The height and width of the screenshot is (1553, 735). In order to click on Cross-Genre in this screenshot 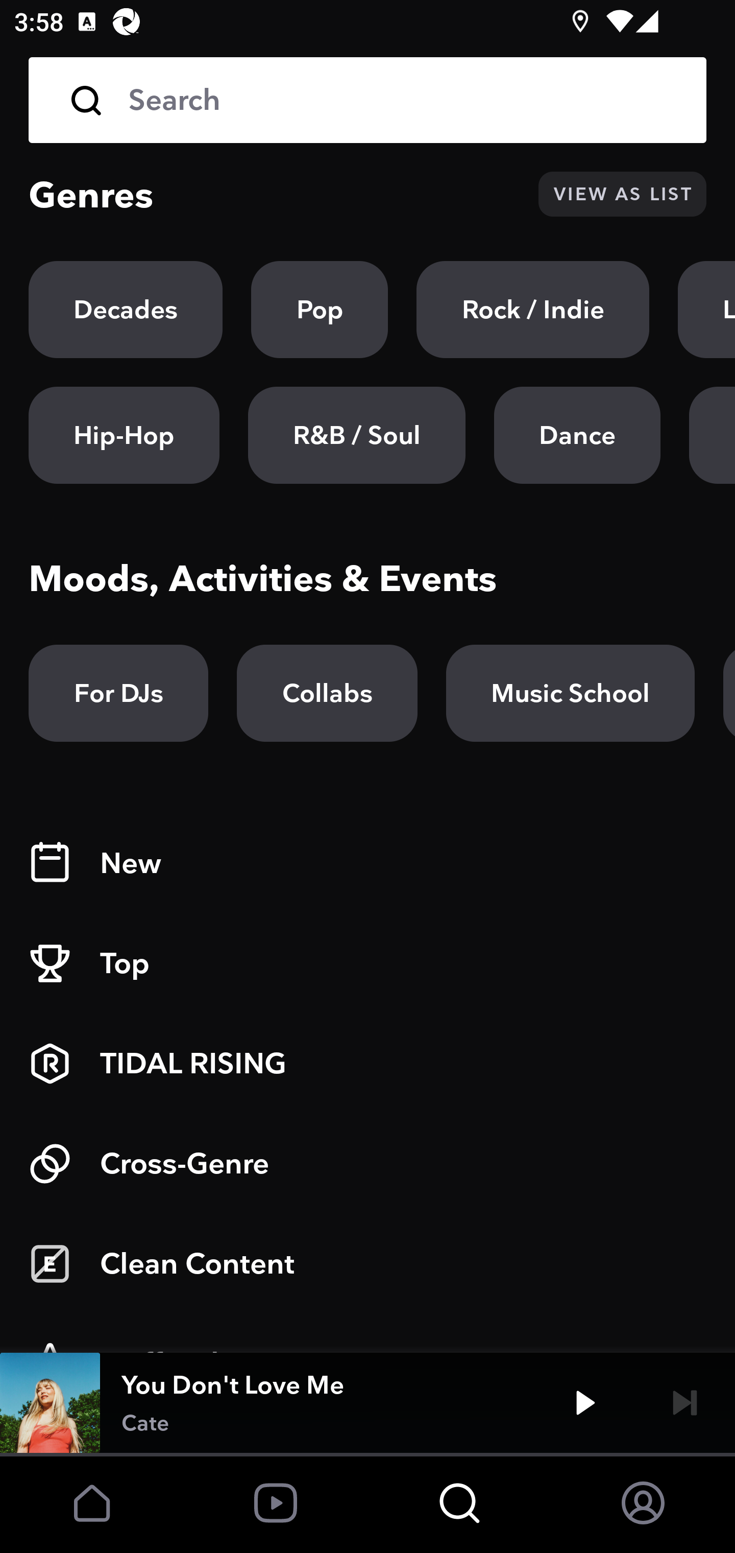, I will do `click(367, 1164)`.